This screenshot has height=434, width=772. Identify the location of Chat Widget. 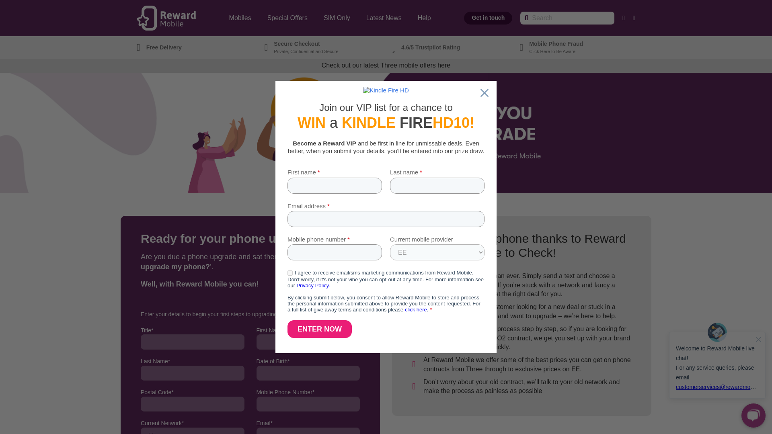
(717, 375).